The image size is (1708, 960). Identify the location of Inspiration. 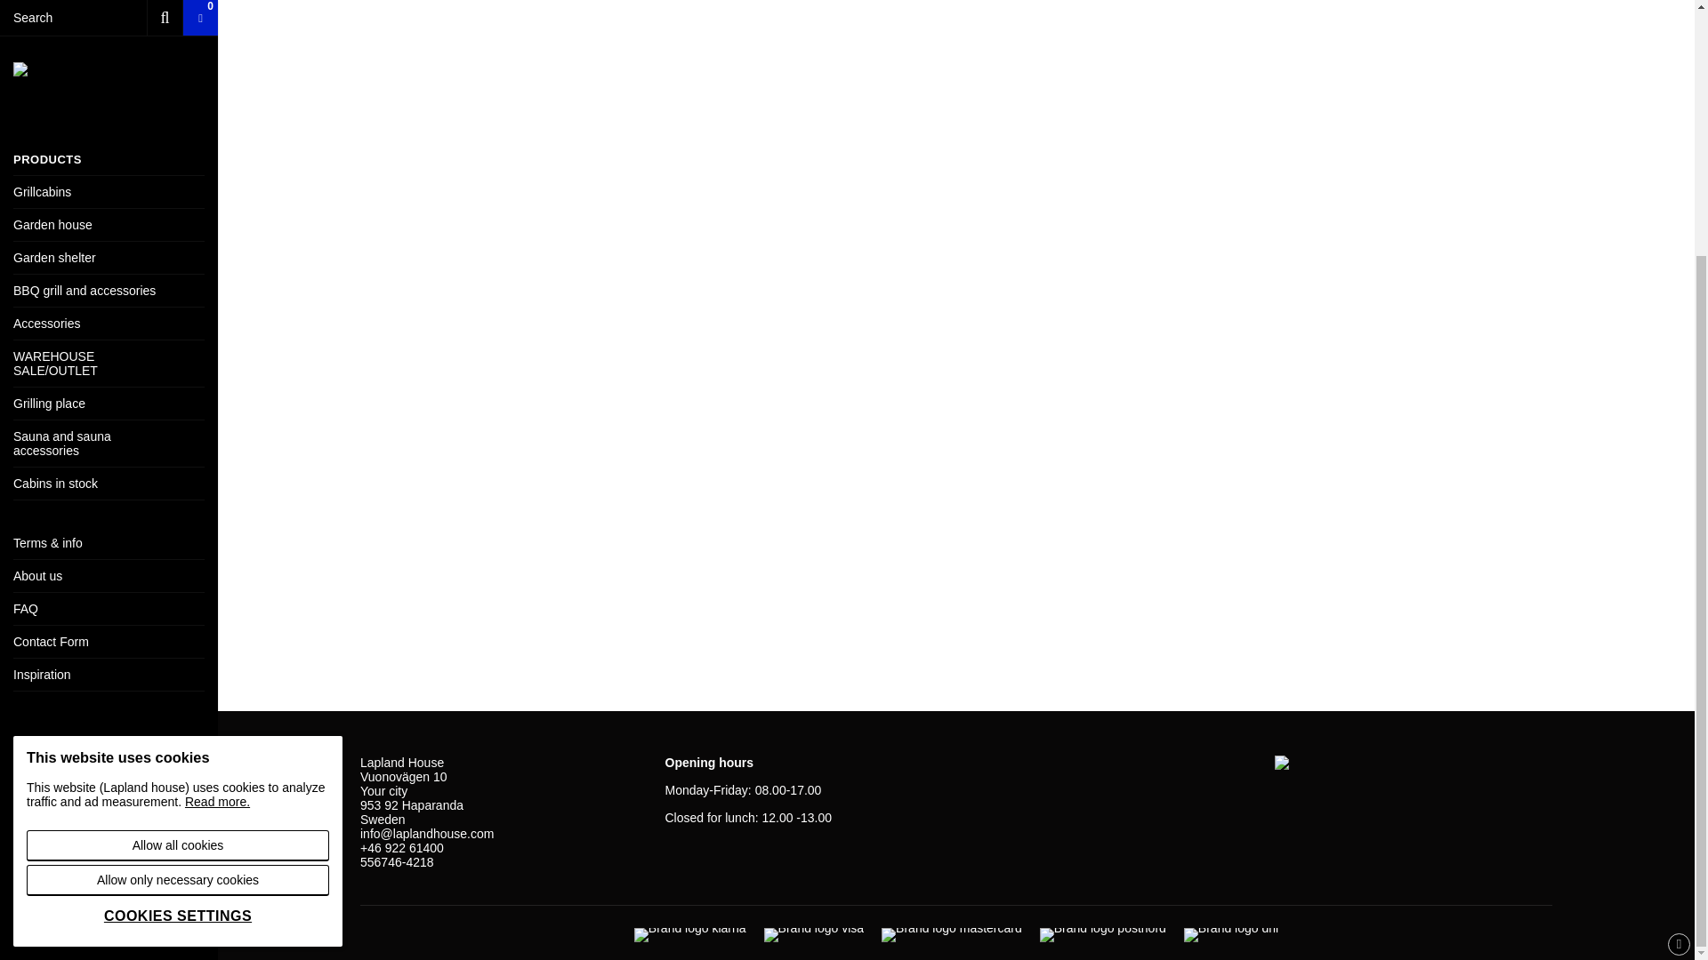
(109, 336).